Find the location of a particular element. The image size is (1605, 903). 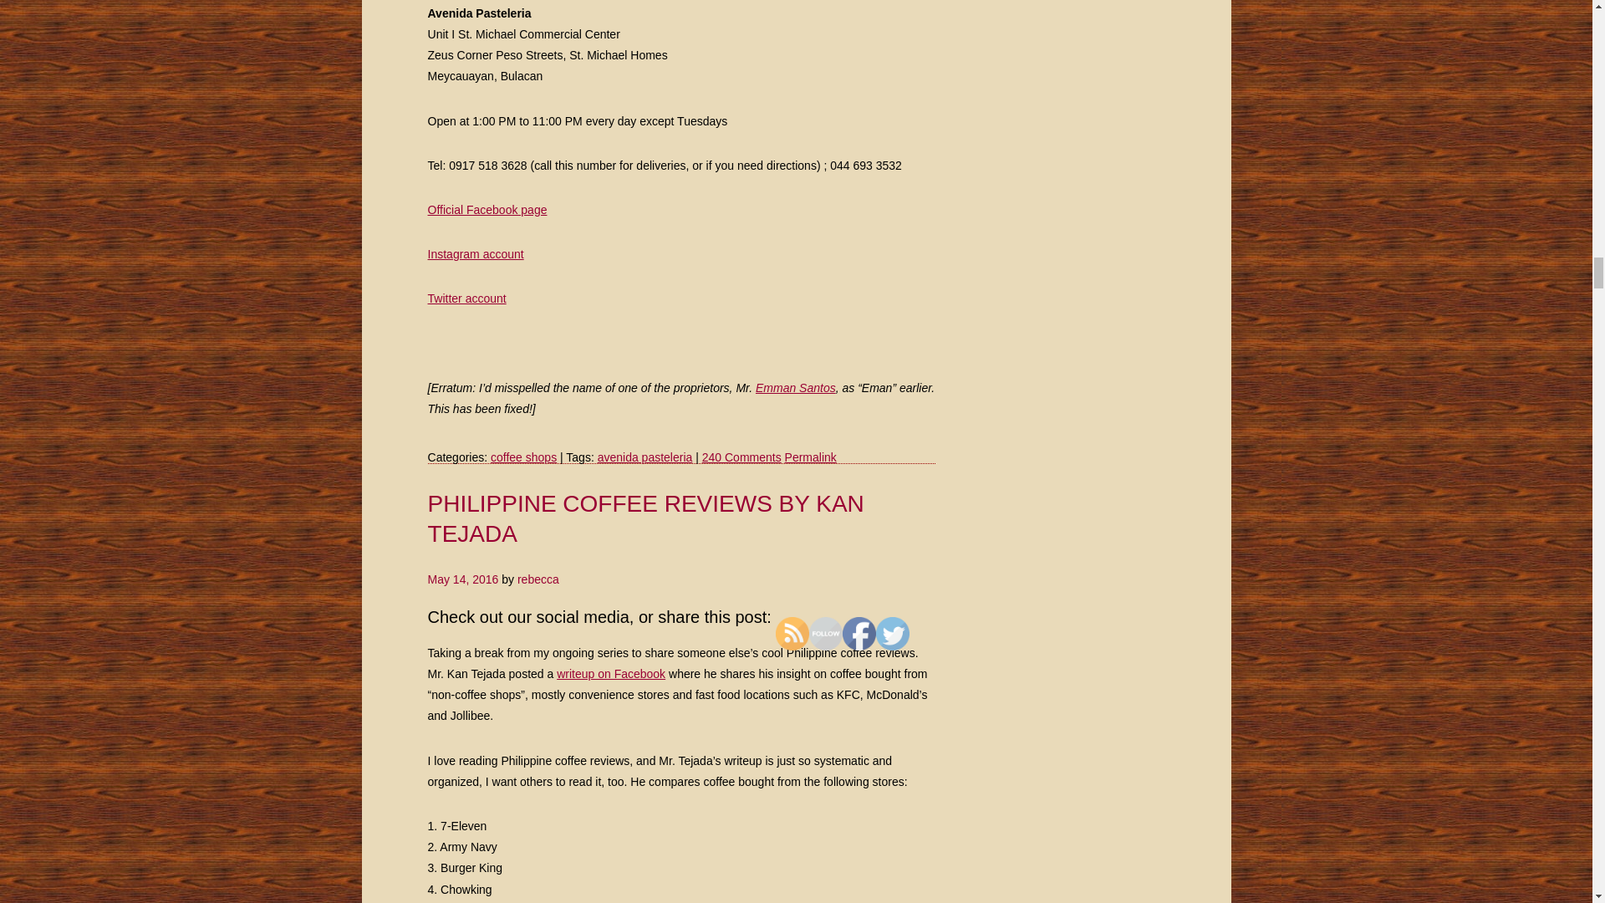

Permalink to Philippine coffee reviews by Kan Tejada is located at coordinates (646, 518).